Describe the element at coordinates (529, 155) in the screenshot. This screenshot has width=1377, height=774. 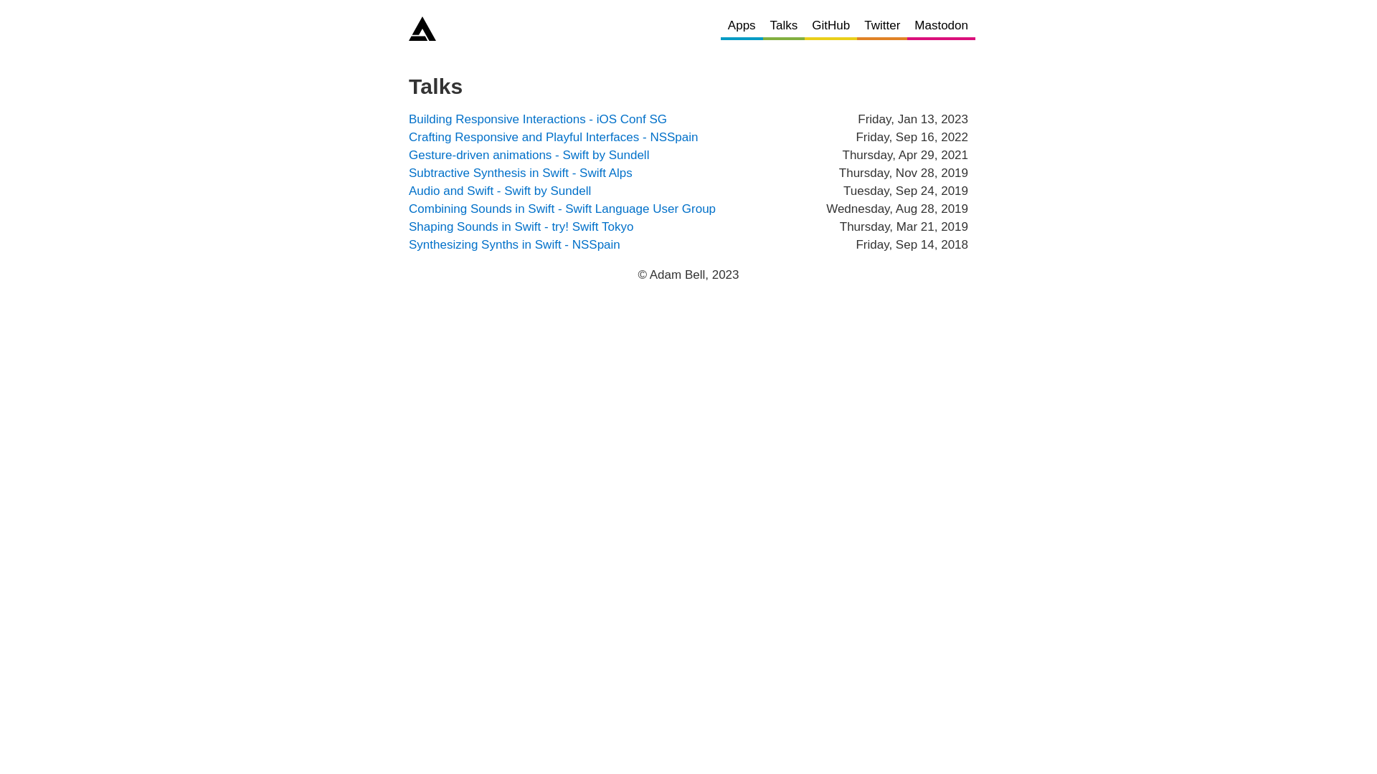
I see `Gesture-driven animations - Swift by Sundell` at that location.